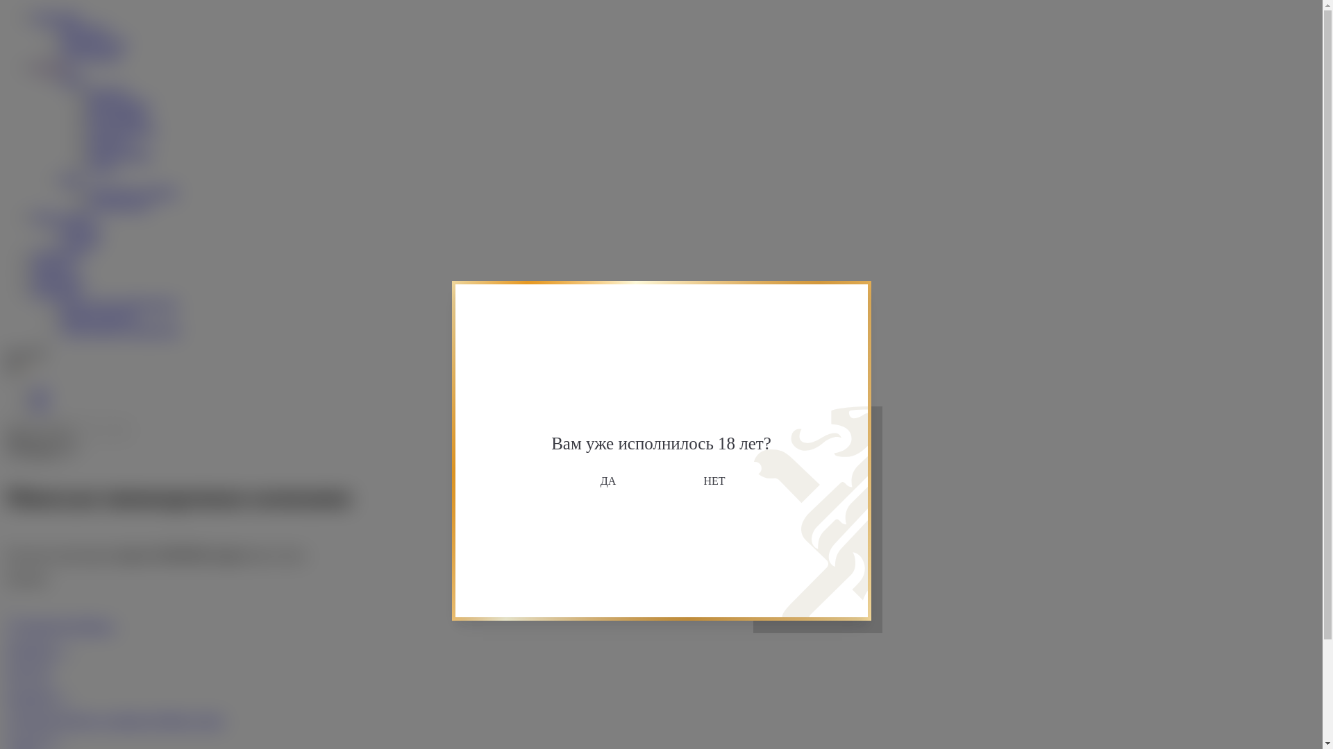 The image size is (1333, 749). What do you see at coordinates (120, 154) in the screenshot?
I see `Vesely Sladek` at bounding box center [120, 154].